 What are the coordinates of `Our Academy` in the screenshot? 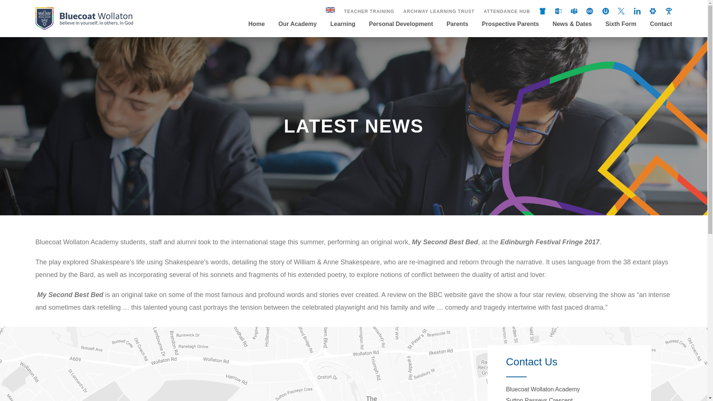 It's located at (297, 33).